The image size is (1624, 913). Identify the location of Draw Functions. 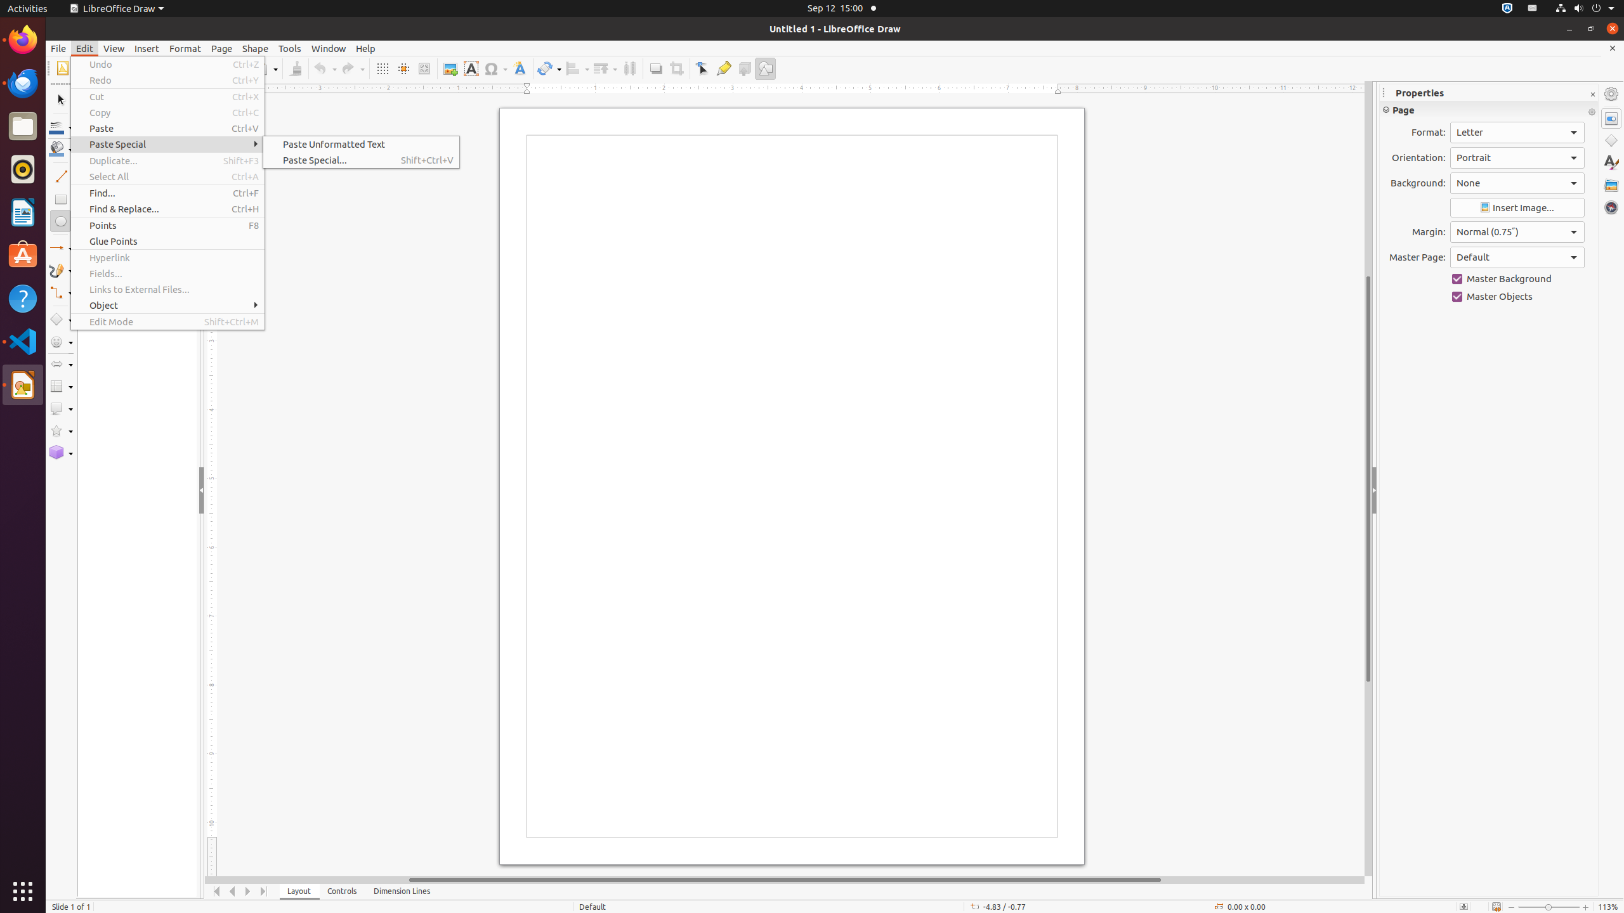
(765, 68).